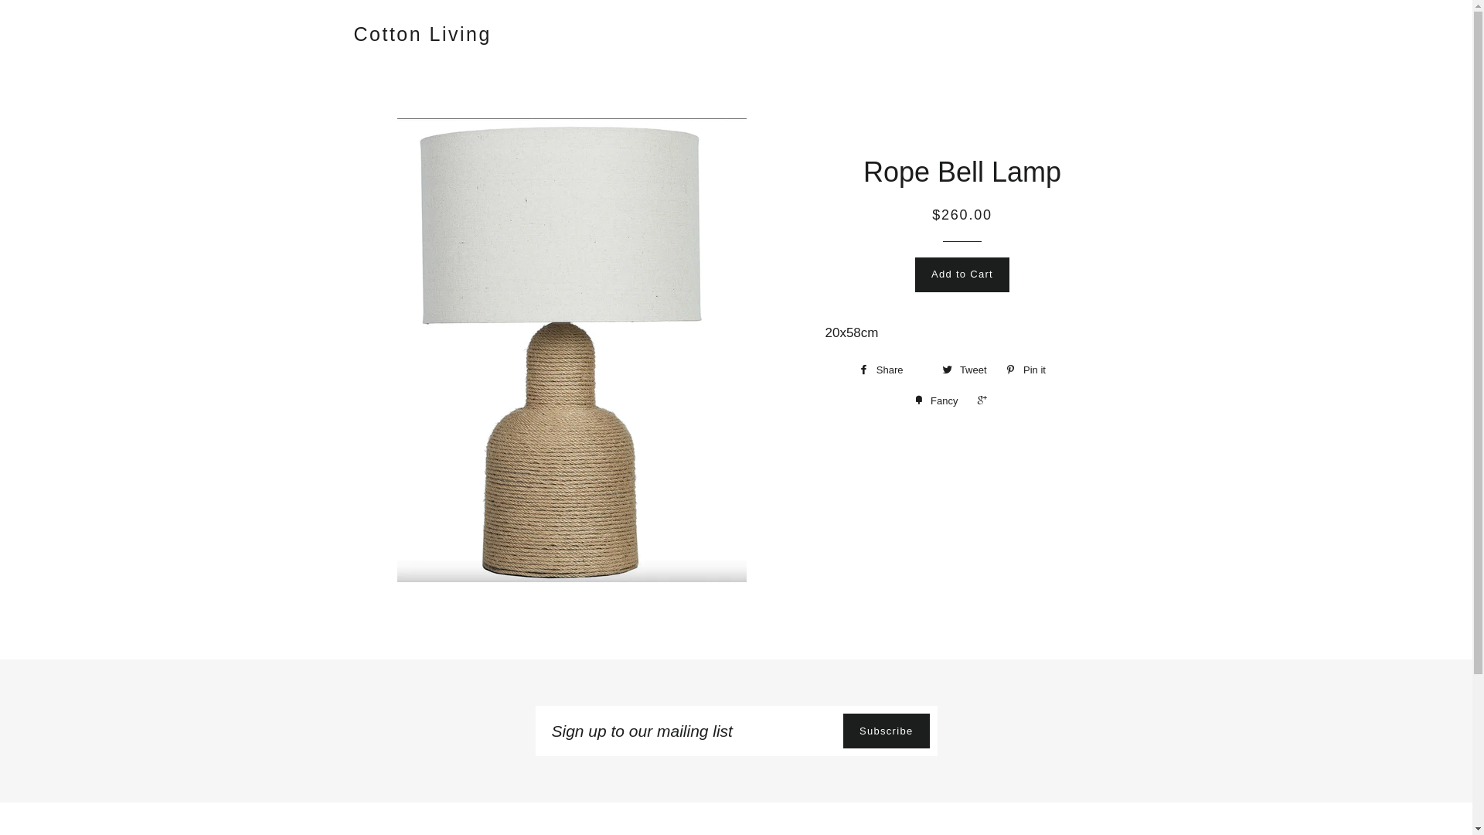 The image size is (1484, 835). What do you see at coordinates (937, 401) in the screenshot?
I see `Fancy` at bounding box center [937, 401].